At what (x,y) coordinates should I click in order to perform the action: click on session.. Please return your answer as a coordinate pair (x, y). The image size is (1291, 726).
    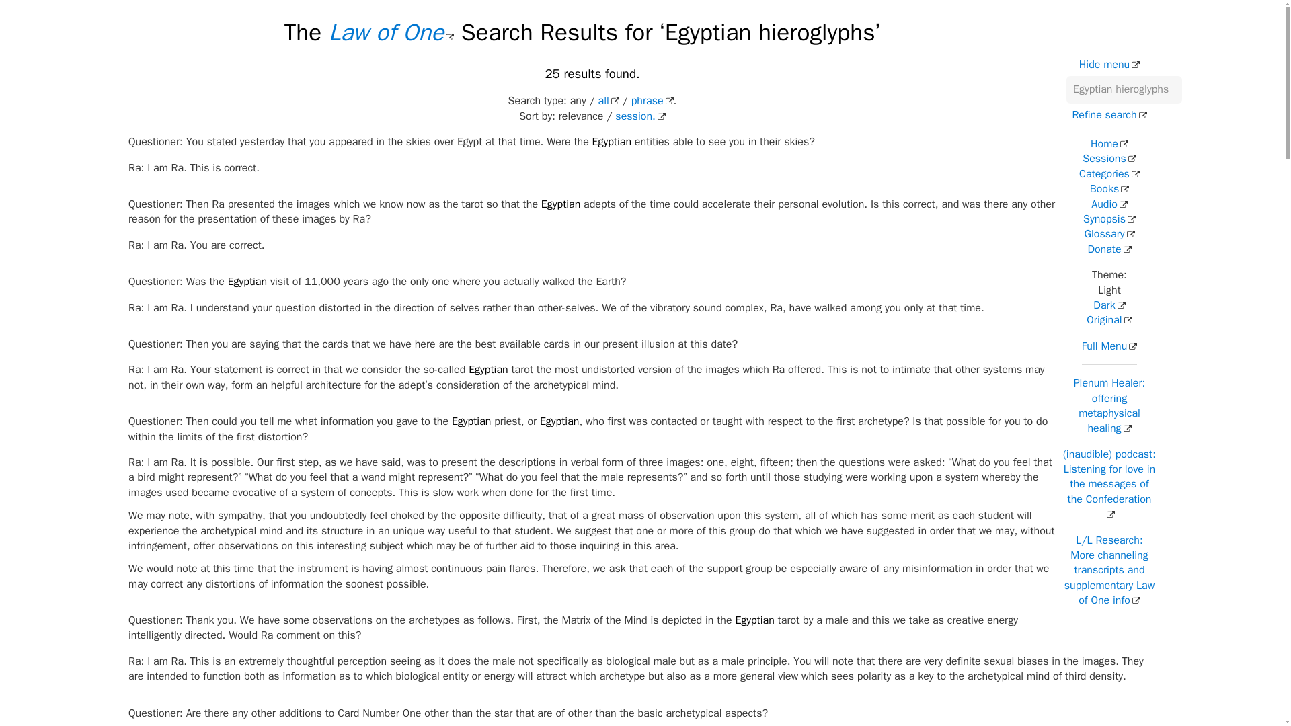
    Looking at the image, I should click on (640, 116).